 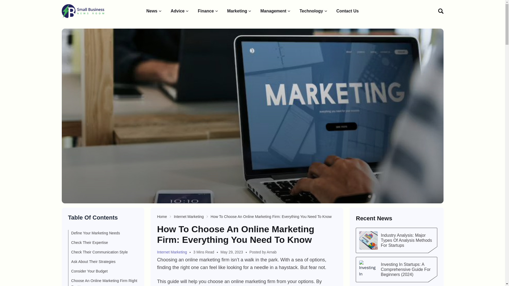 What do you see at coordinates (276, 11) in the screenshot?
I see `Management` at bounding box center [276, 11].